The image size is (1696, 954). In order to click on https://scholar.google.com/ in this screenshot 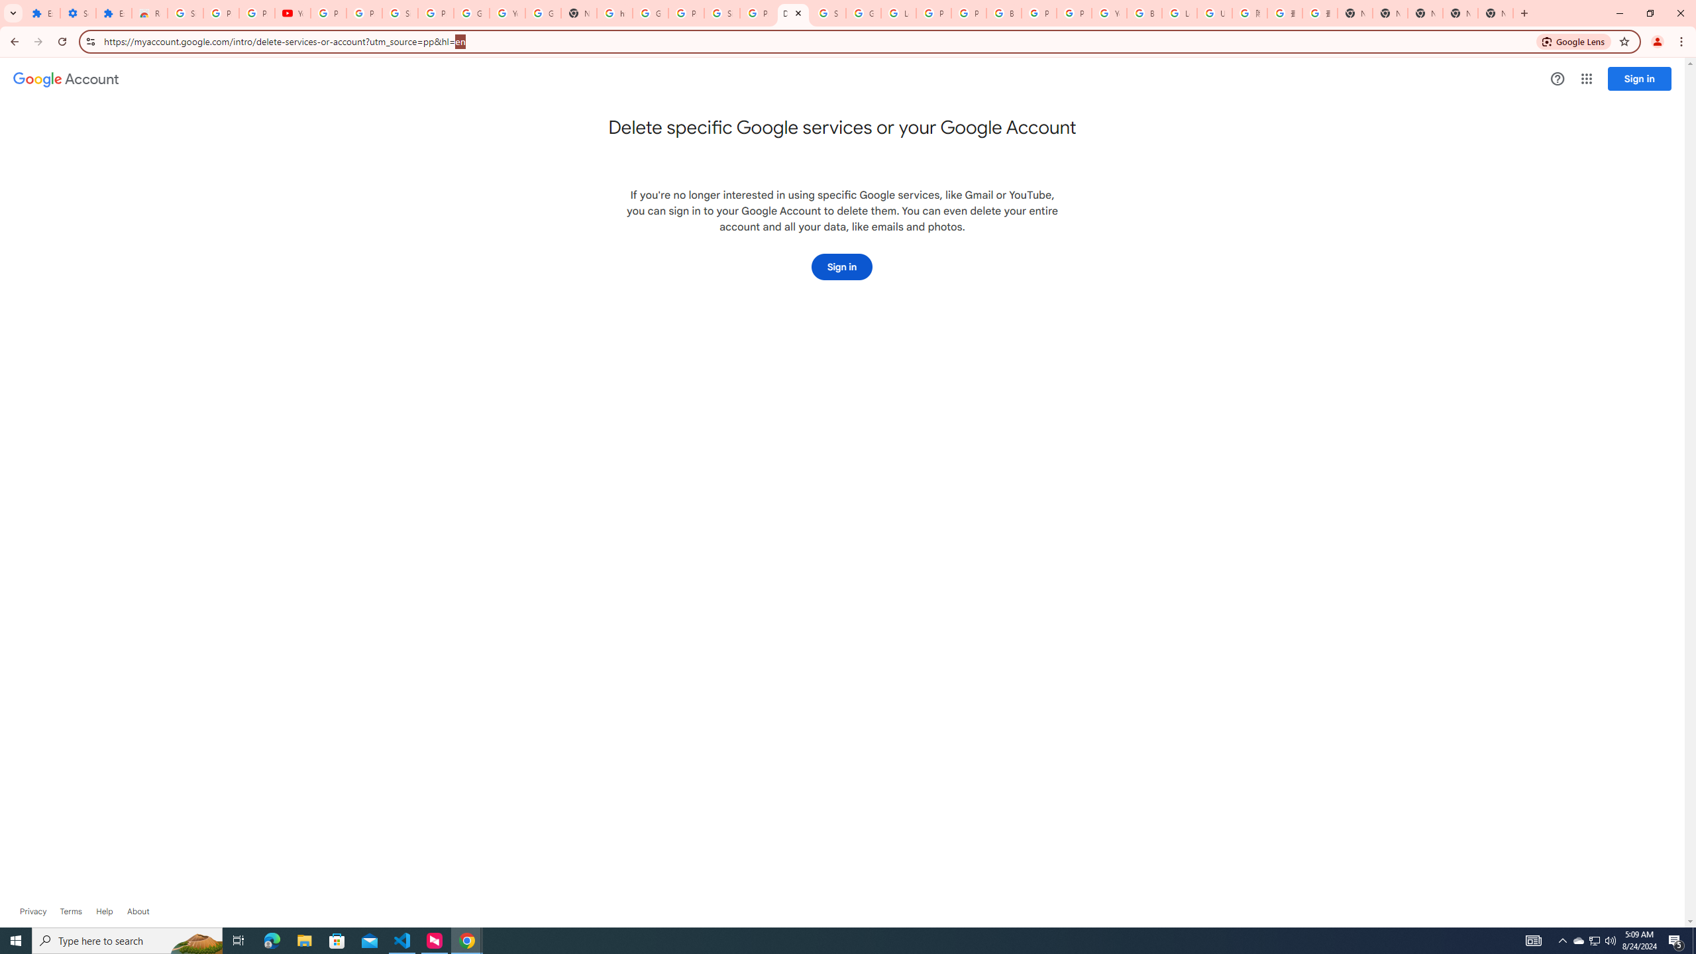, I will do `click(615, 13)`.